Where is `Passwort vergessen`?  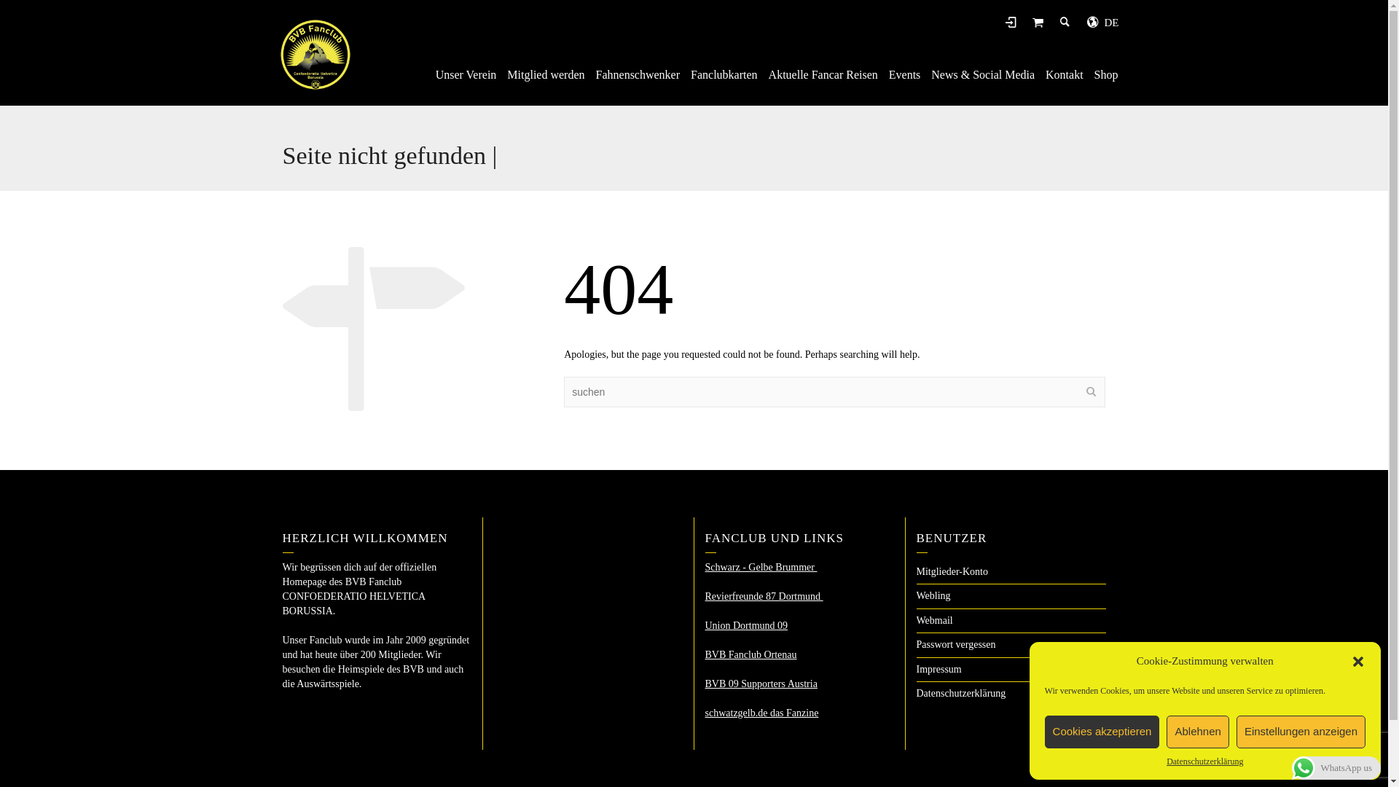 Passwort vergessen is located at coordinates (956, 644).